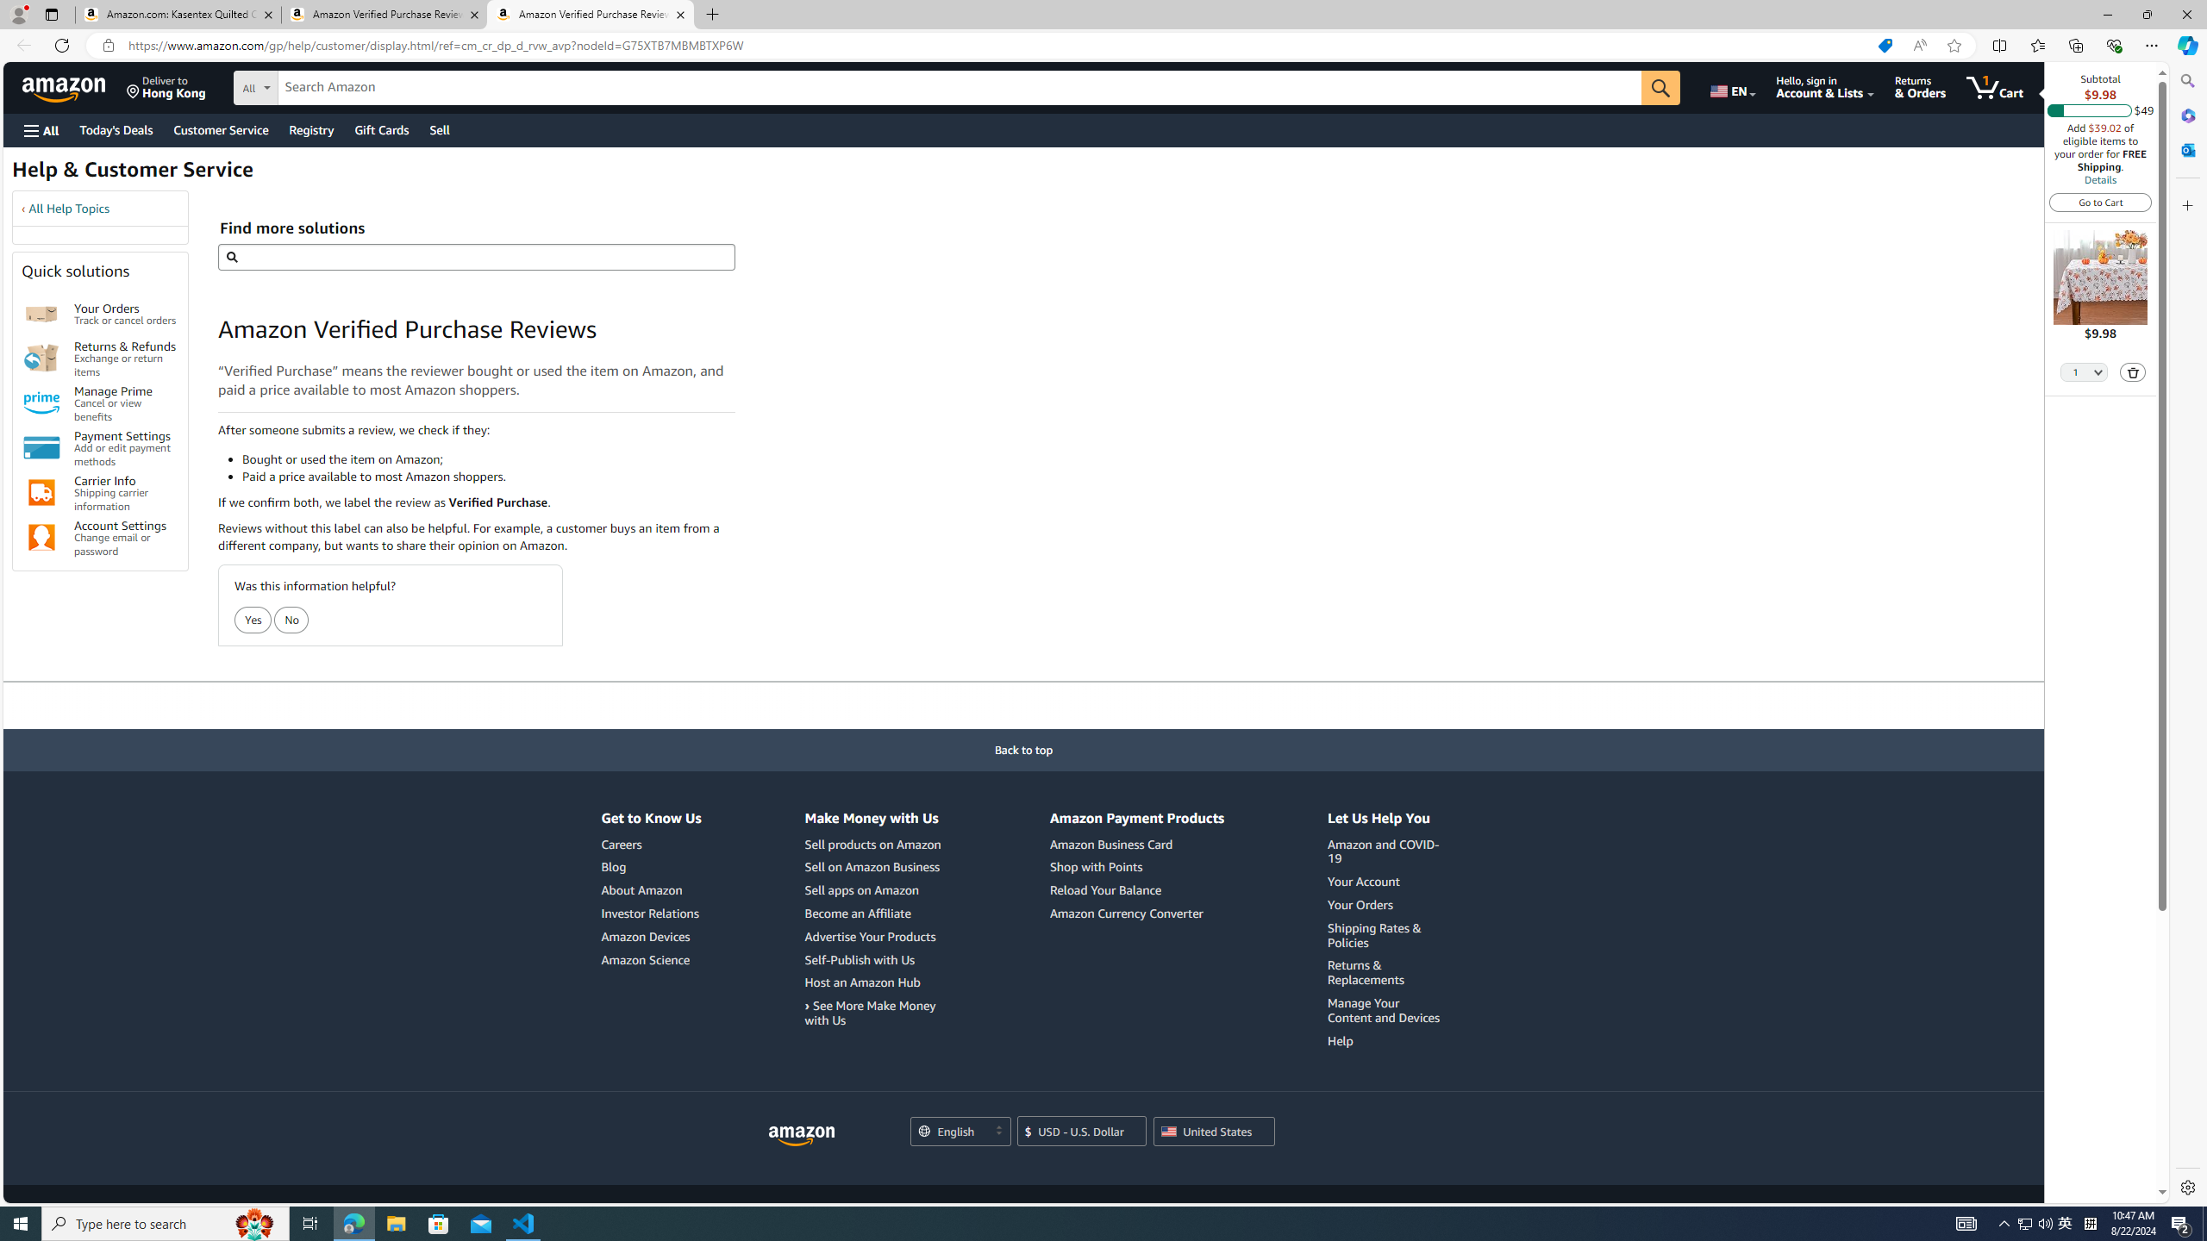 Image resolution: width=2207 pixels, height=1241 pixels. I want to click on Address and search bar, so click(998, 46).